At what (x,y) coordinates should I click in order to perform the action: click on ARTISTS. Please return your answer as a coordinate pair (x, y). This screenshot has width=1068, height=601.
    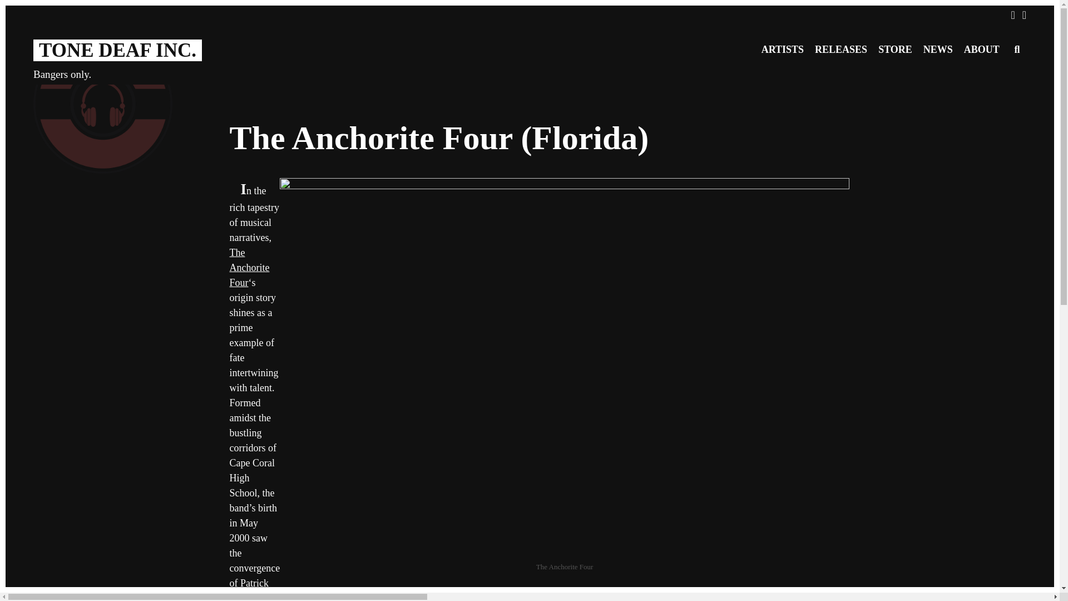
    Looking at the image, I should click on (783, 49).